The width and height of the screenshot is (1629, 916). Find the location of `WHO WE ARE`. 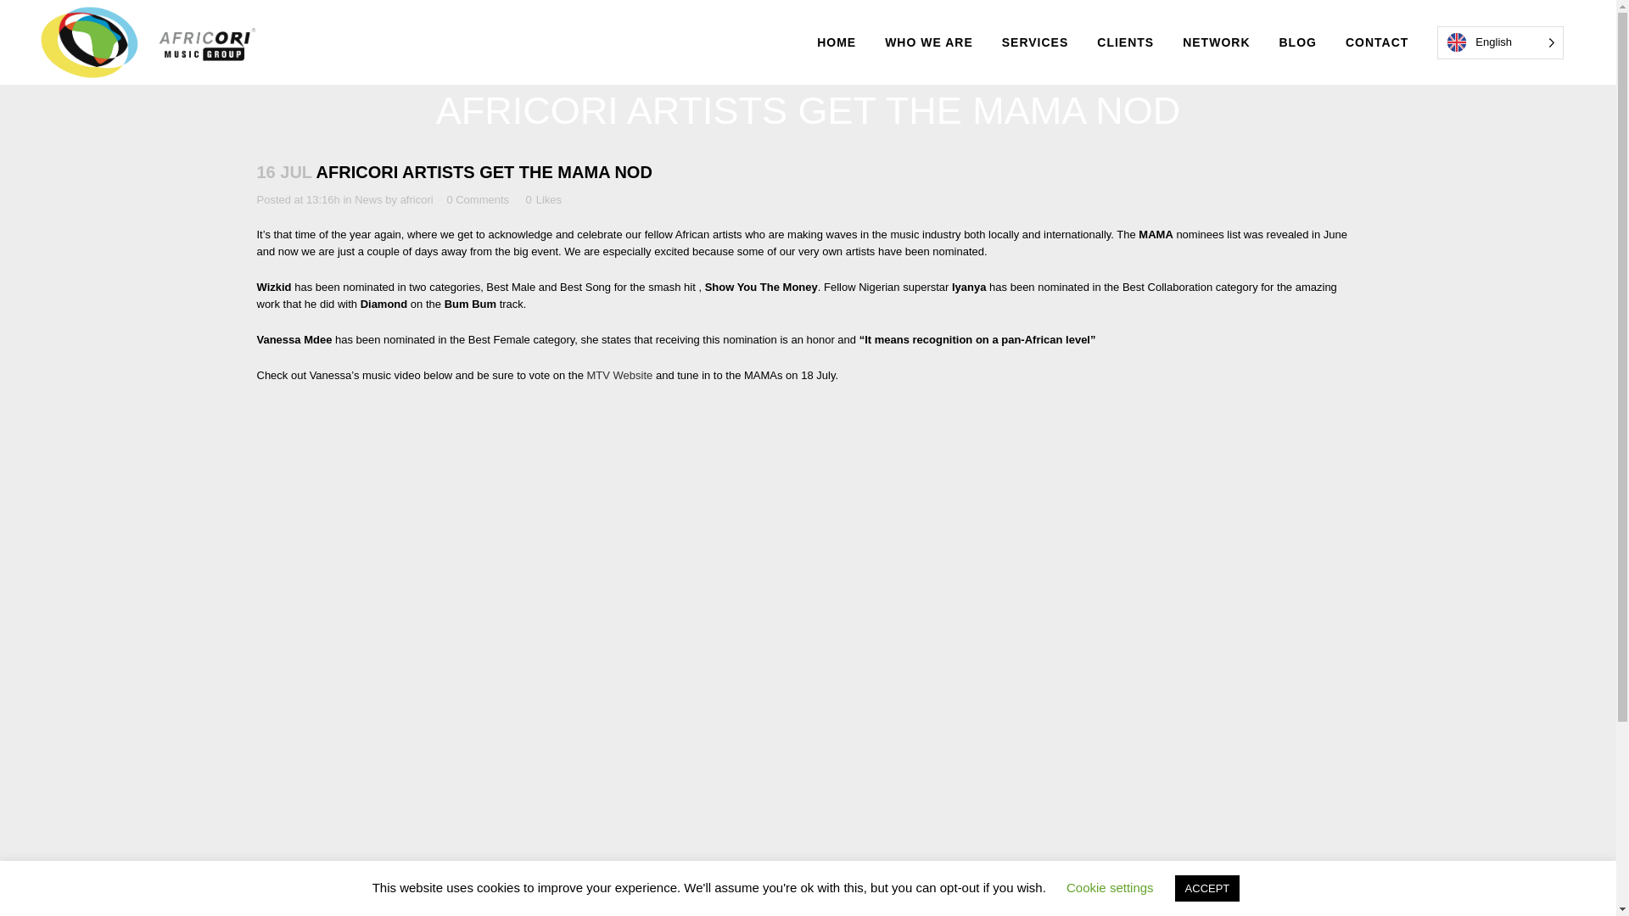

WHO WE ARE is located at coordinates (928, 42).